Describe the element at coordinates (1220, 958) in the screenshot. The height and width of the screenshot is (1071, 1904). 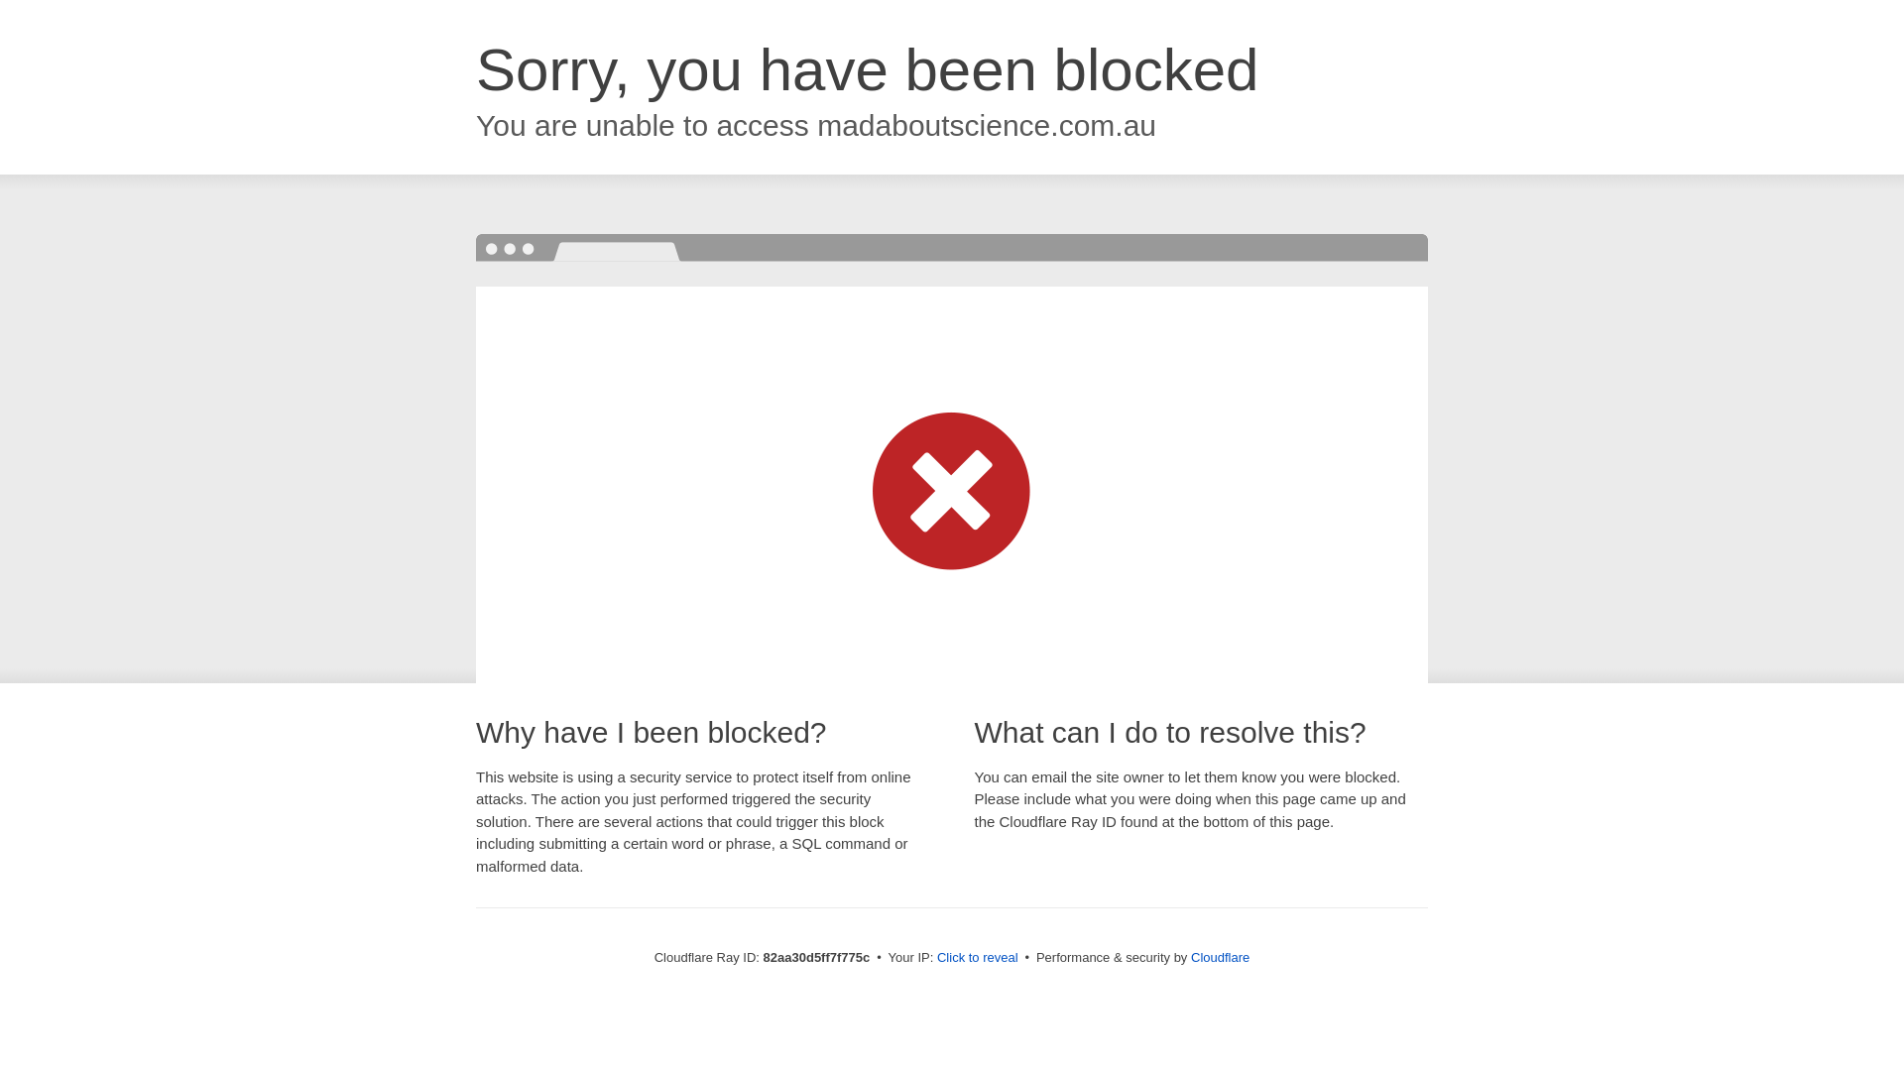
I see `Cloudflare` at that location.